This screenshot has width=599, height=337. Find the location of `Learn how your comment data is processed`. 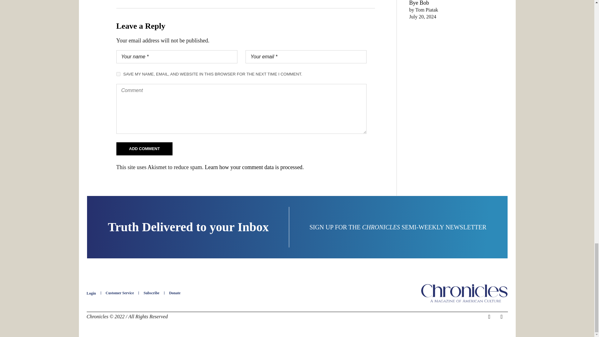

Learn how your comment data is processed is located at coordinates (253, 167).